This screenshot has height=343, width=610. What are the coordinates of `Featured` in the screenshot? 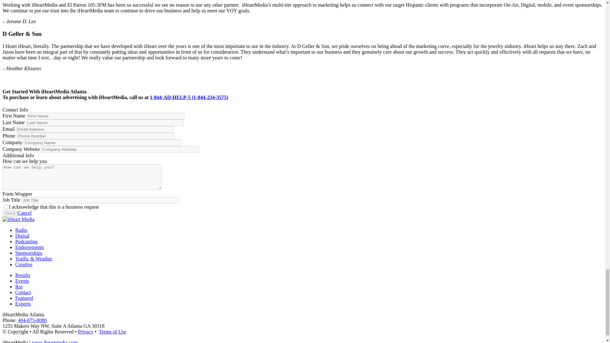 It's located at (24, 298).